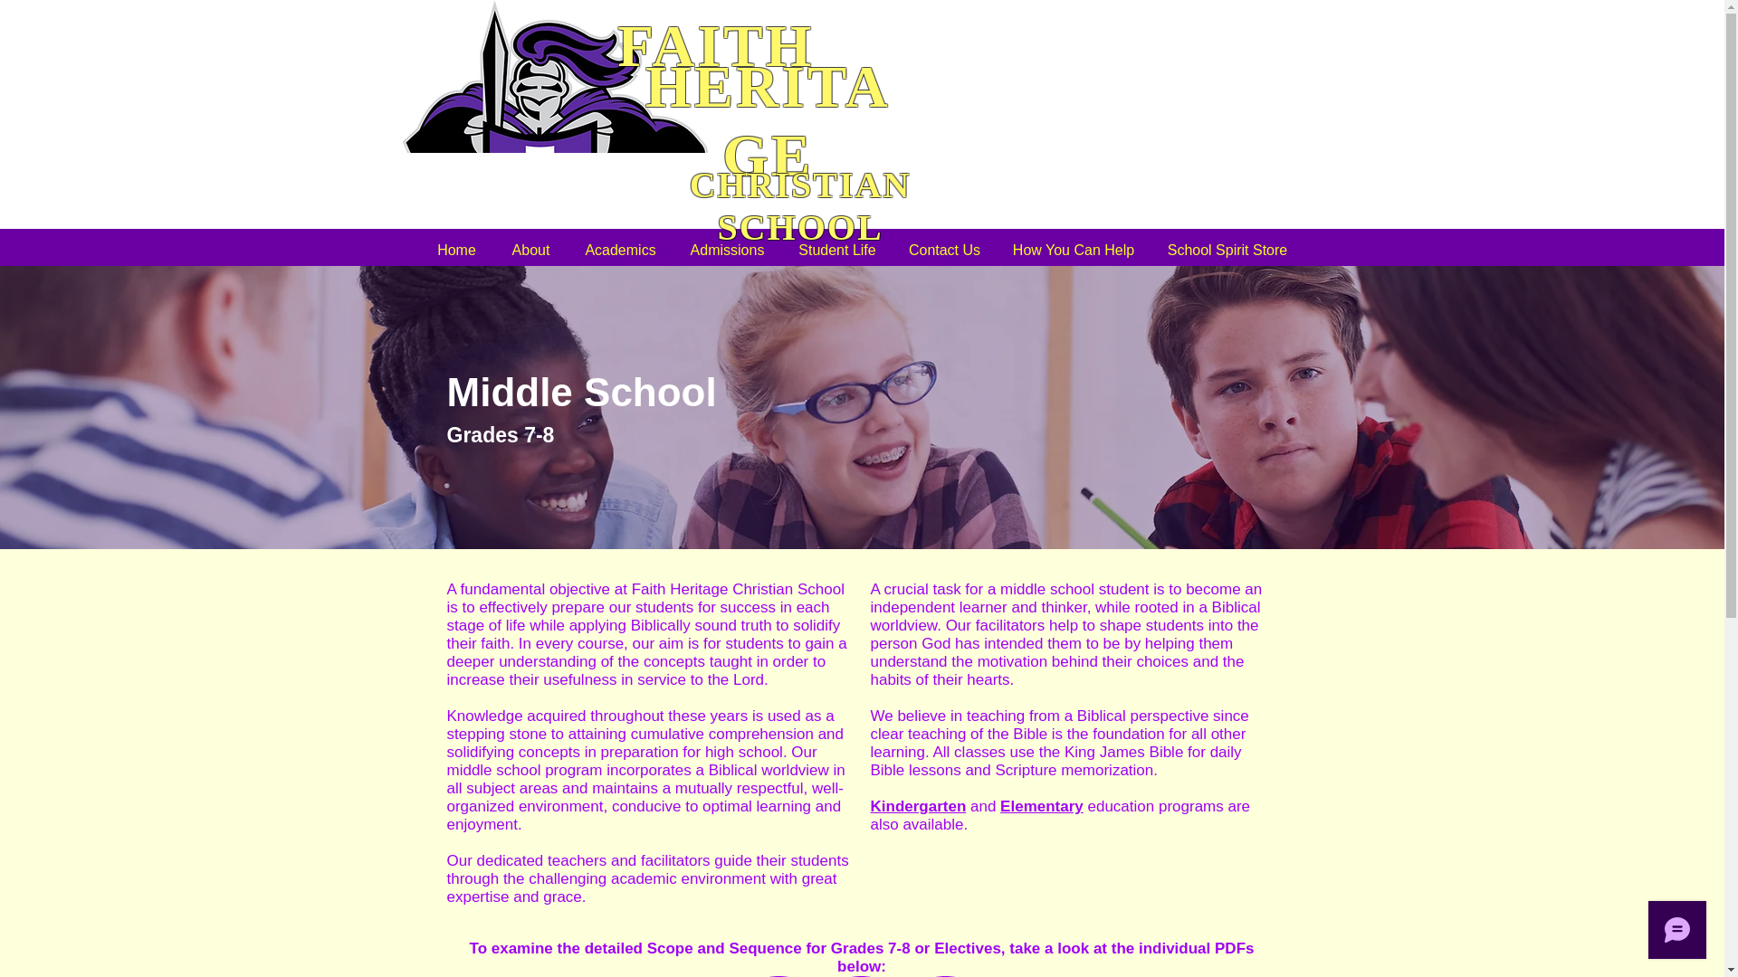 This screenshot has height=977, width=1738. What do you see at coordinates (456, 250) in the screenshot?
I see `Home` at bounding box center [456, 250].